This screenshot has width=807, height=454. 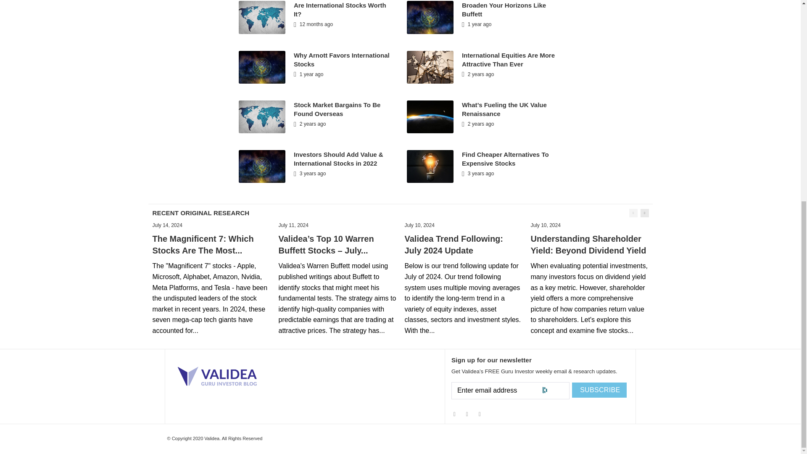 I want to click on Broaden Your Horizons Like Buffett, so click(x=504, y=10).